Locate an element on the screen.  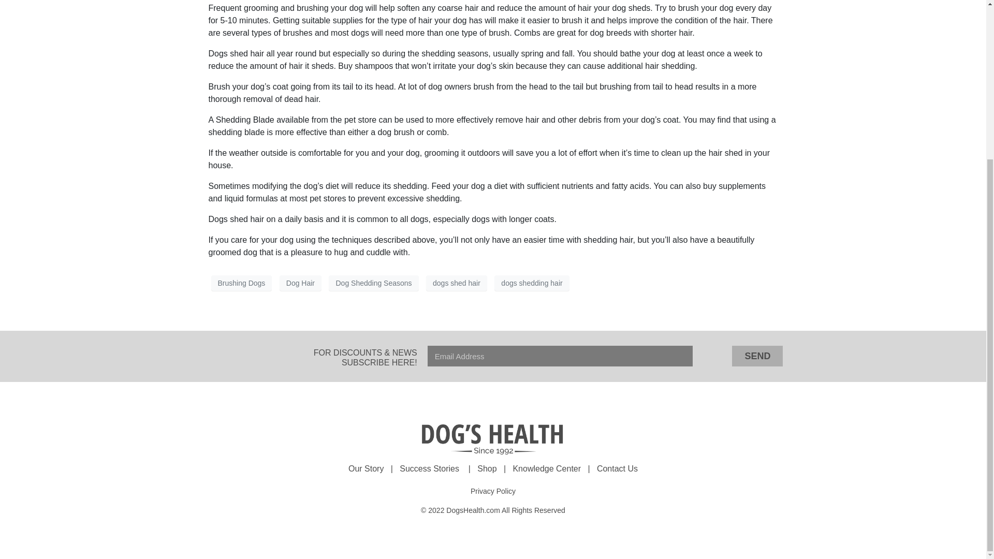
SEND is located at coordinates (757, 356).